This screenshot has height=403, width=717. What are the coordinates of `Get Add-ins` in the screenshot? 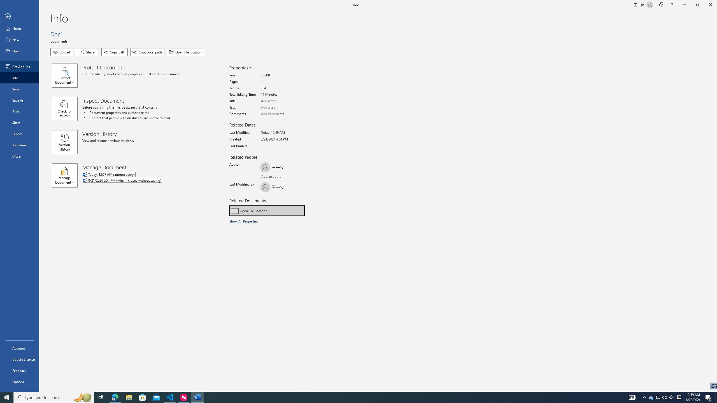 It's located at (20, 66).